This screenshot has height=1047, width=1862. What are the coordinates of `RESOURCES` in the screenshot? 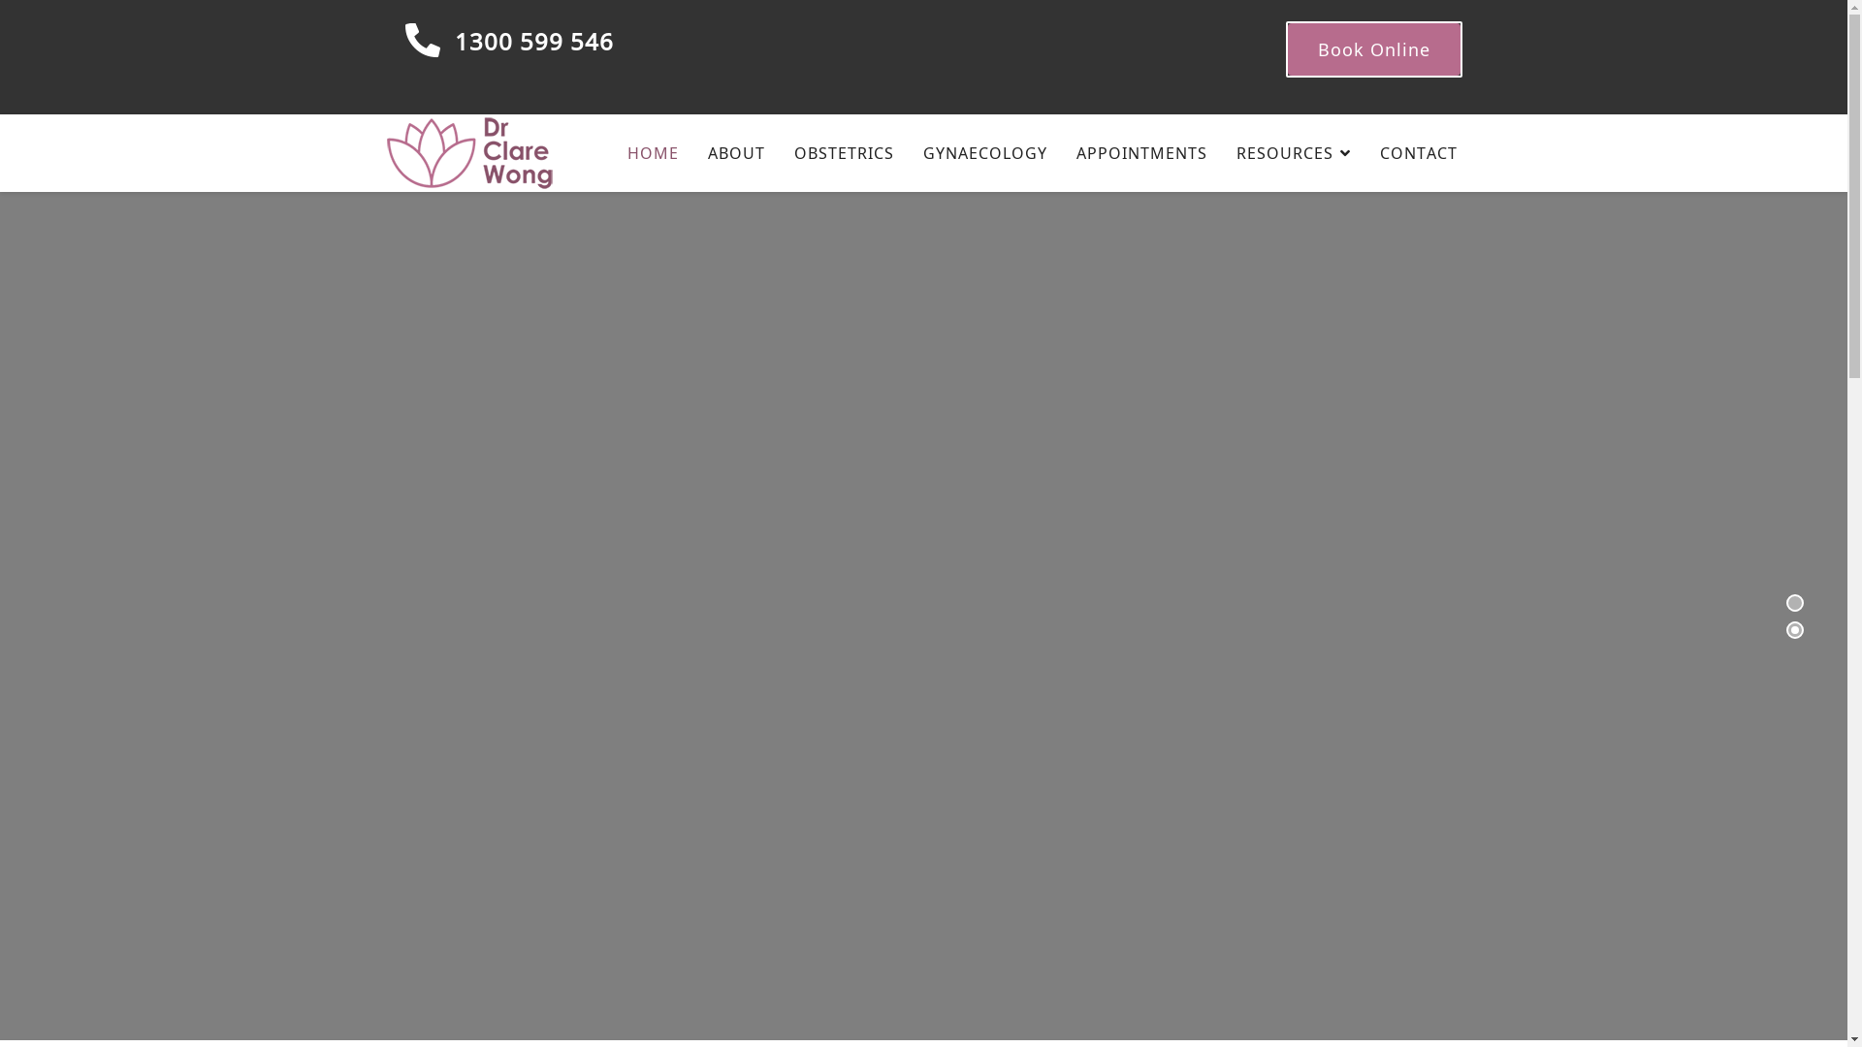 It's located at (1294, 153).